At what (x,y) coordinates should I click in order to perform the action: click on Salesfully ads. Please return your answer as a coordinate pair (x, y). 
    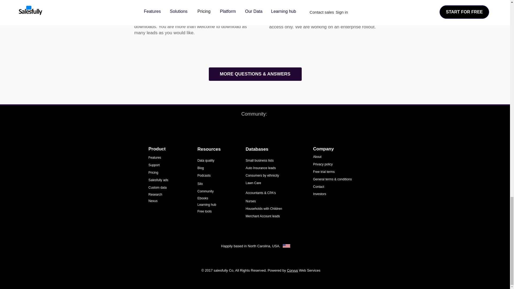
    Looking at the image, I should click on (158, 180).